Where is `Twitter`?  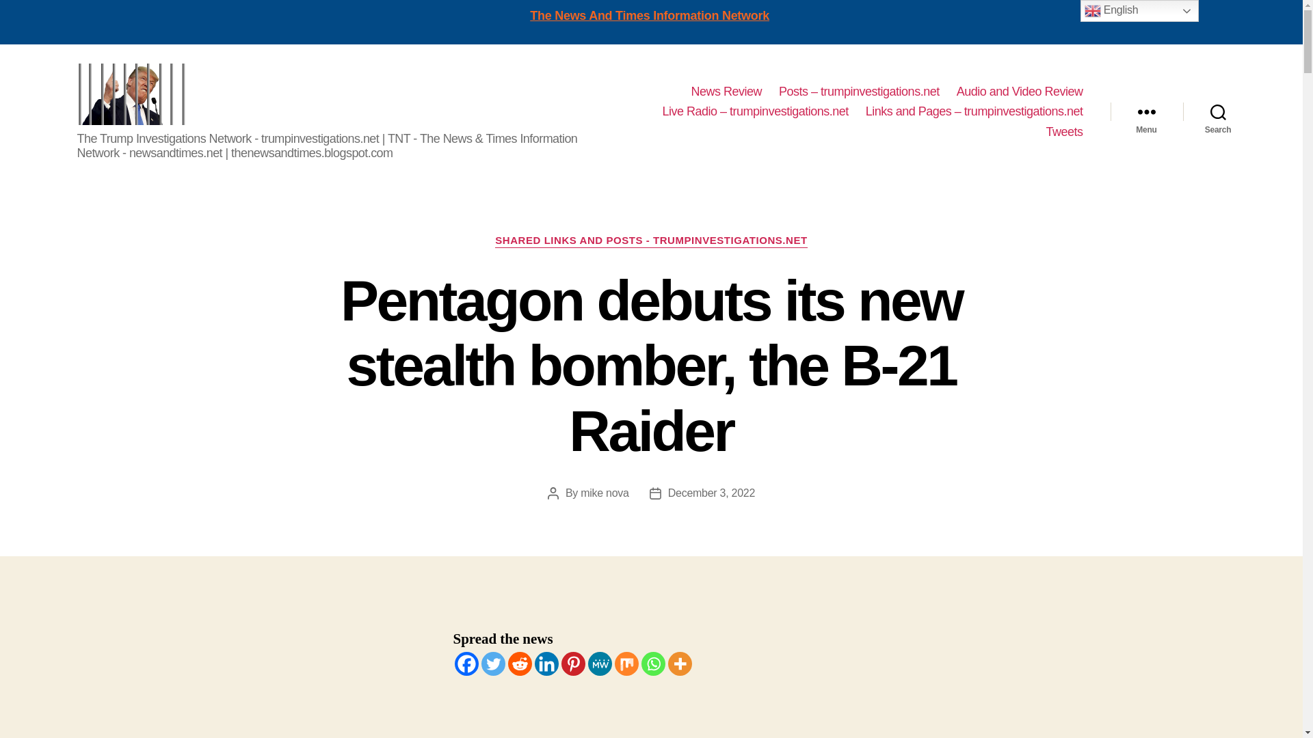 Twitter is located at coordinates (494, 664).